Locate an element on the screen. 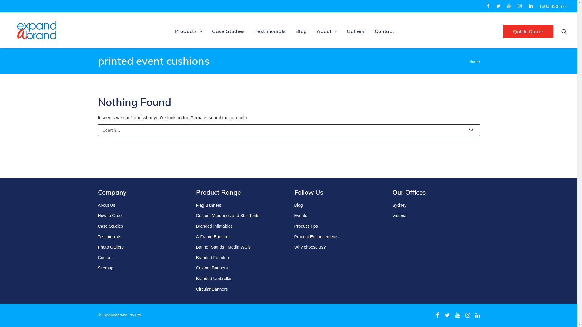  Case Studies is located at coordinates (229, 30).